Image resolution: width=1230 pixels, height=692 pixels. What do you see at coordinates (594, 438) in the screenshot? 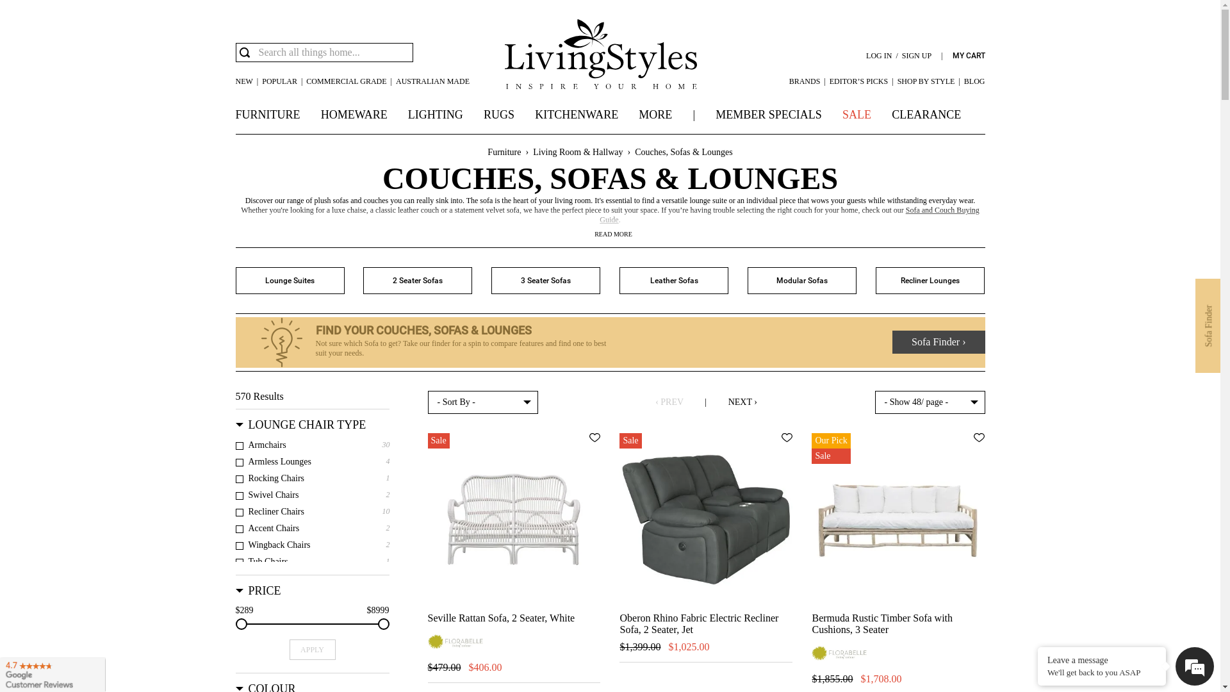
I see `Save to wishlist` at bounding box center [594, 438].